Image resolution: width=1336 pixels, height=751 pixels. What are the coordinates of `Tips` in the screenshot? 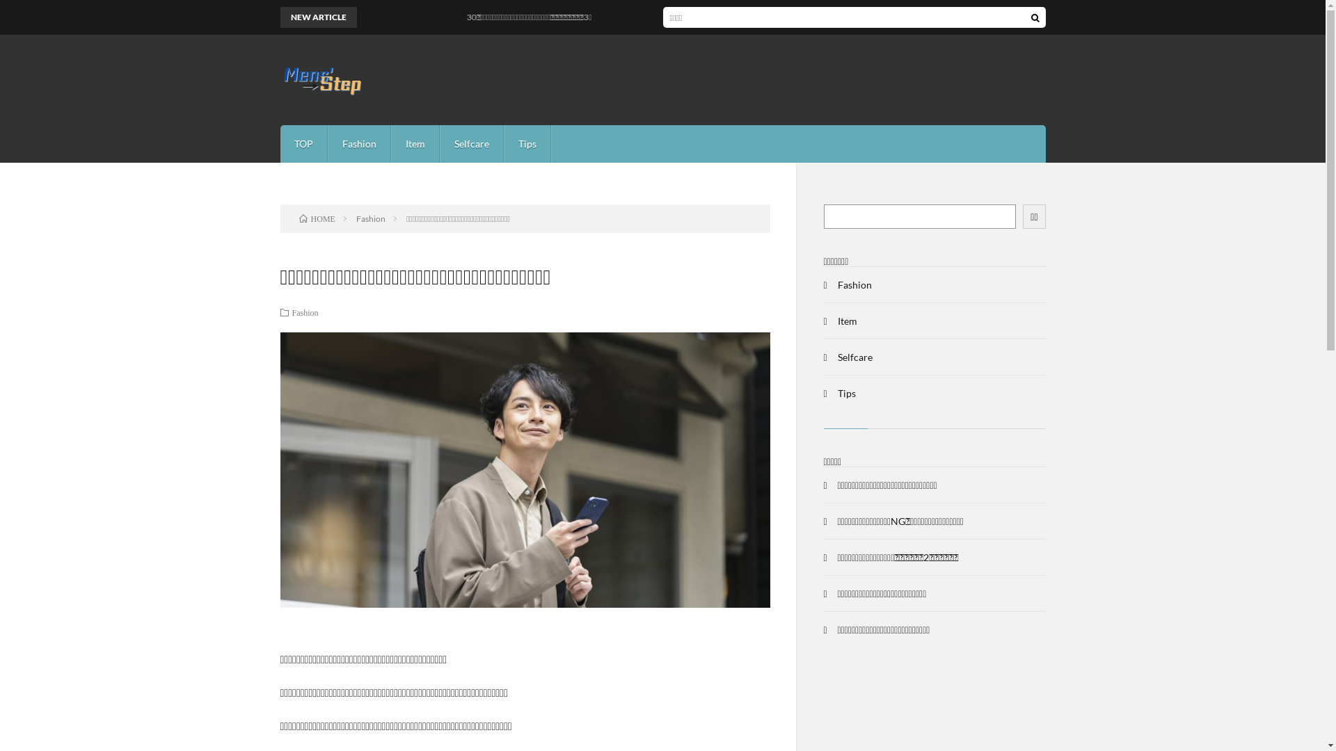 It's located at (847, 394).